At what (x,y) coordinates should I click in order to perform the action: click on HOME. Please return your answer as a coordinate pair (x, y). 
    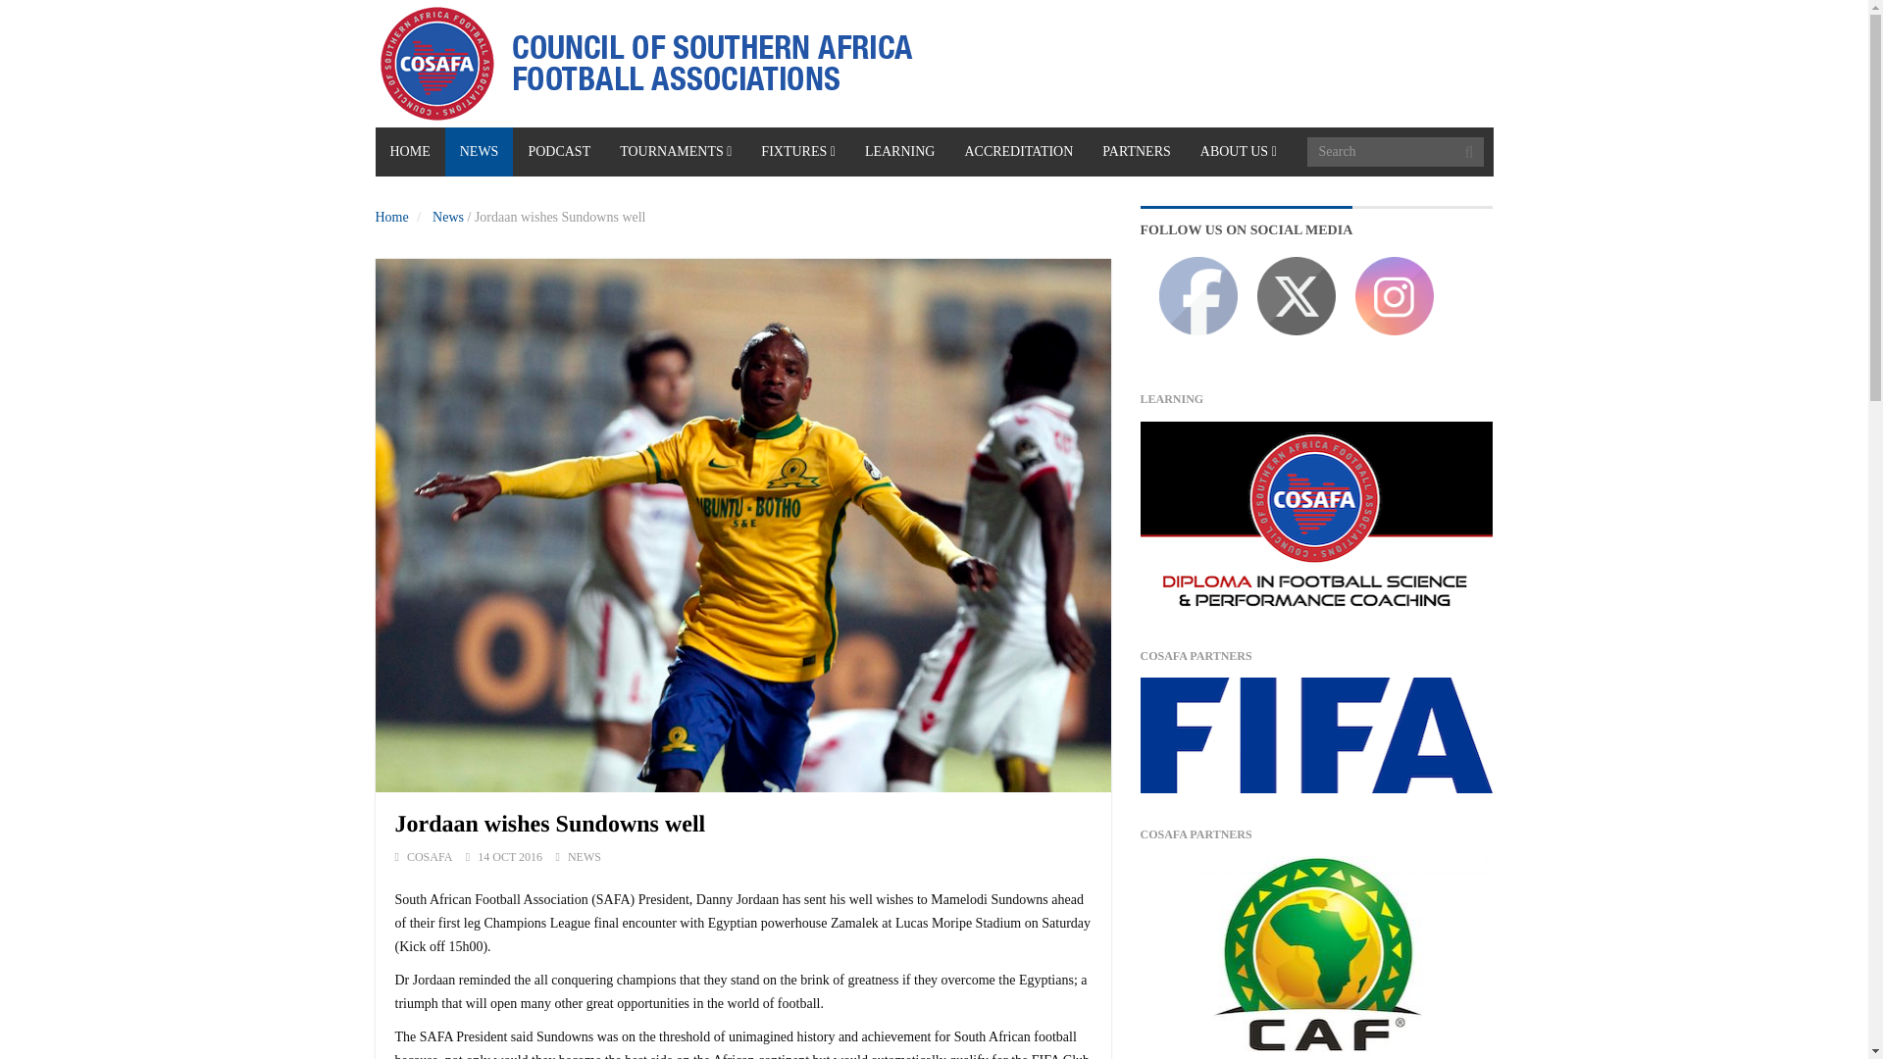
    Looking at the image, I should click on (410, 151).